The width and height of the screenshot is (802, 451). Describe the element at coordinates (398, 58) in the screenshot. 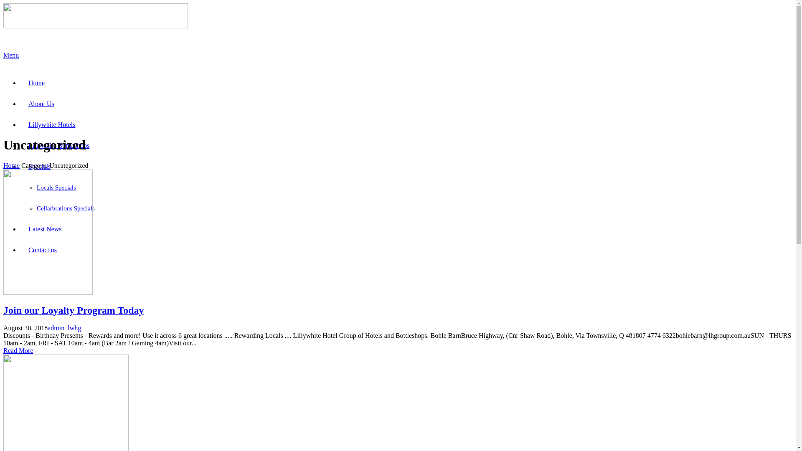

I see `Menu` at that location.